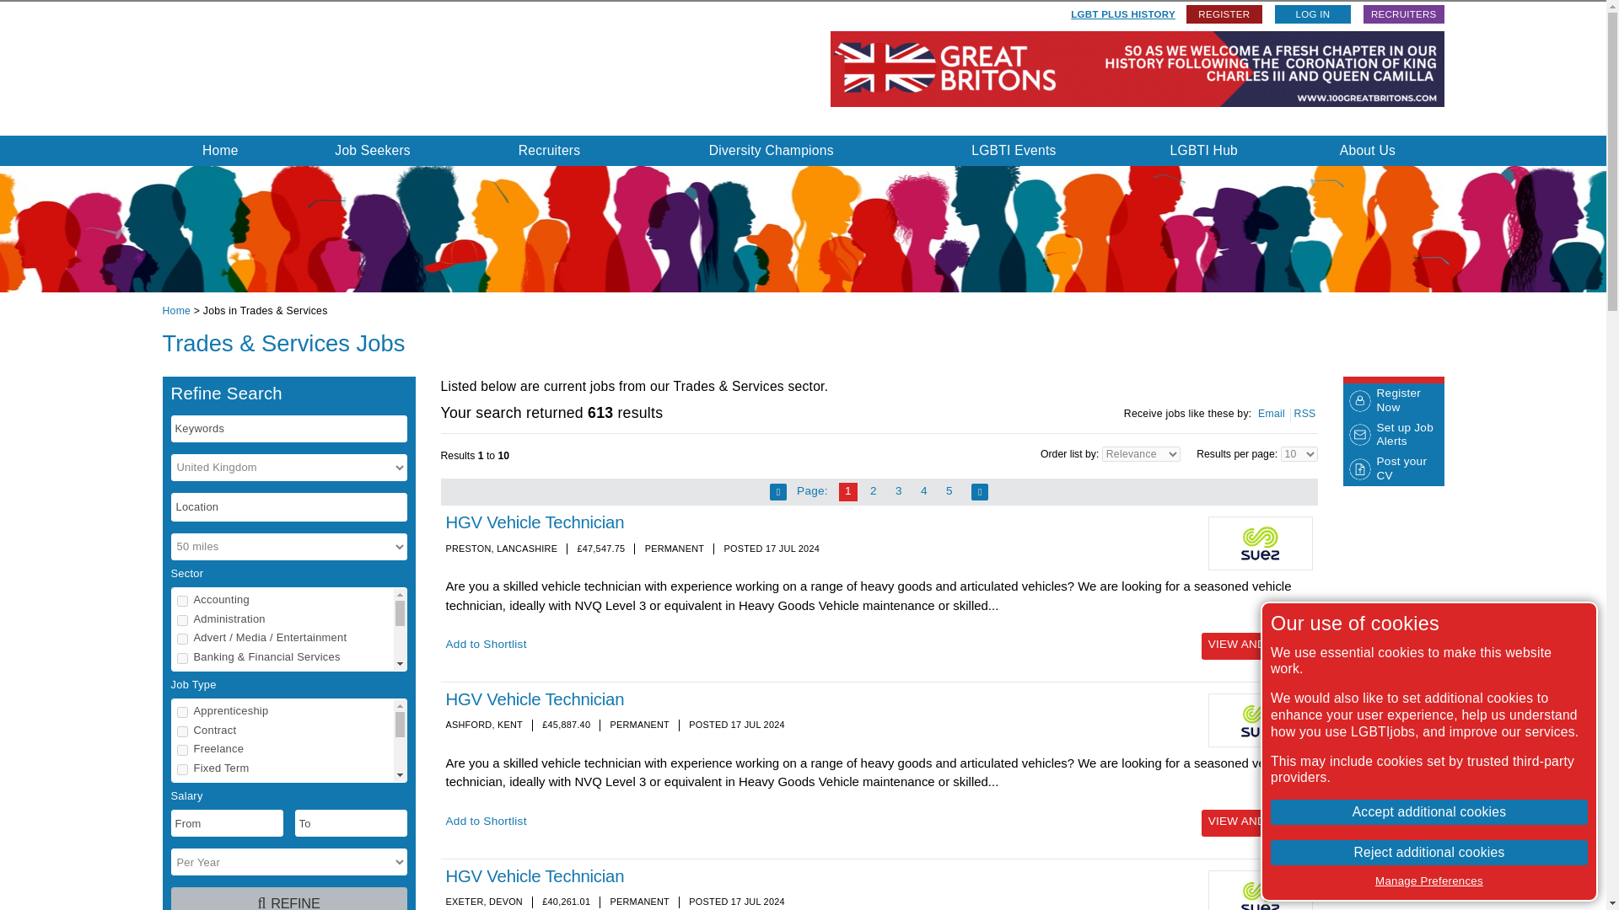 This screenshot has width=1619, height=910. Describe the element at coordinates (182, 639) in the screenshot. I see `3` at that location.